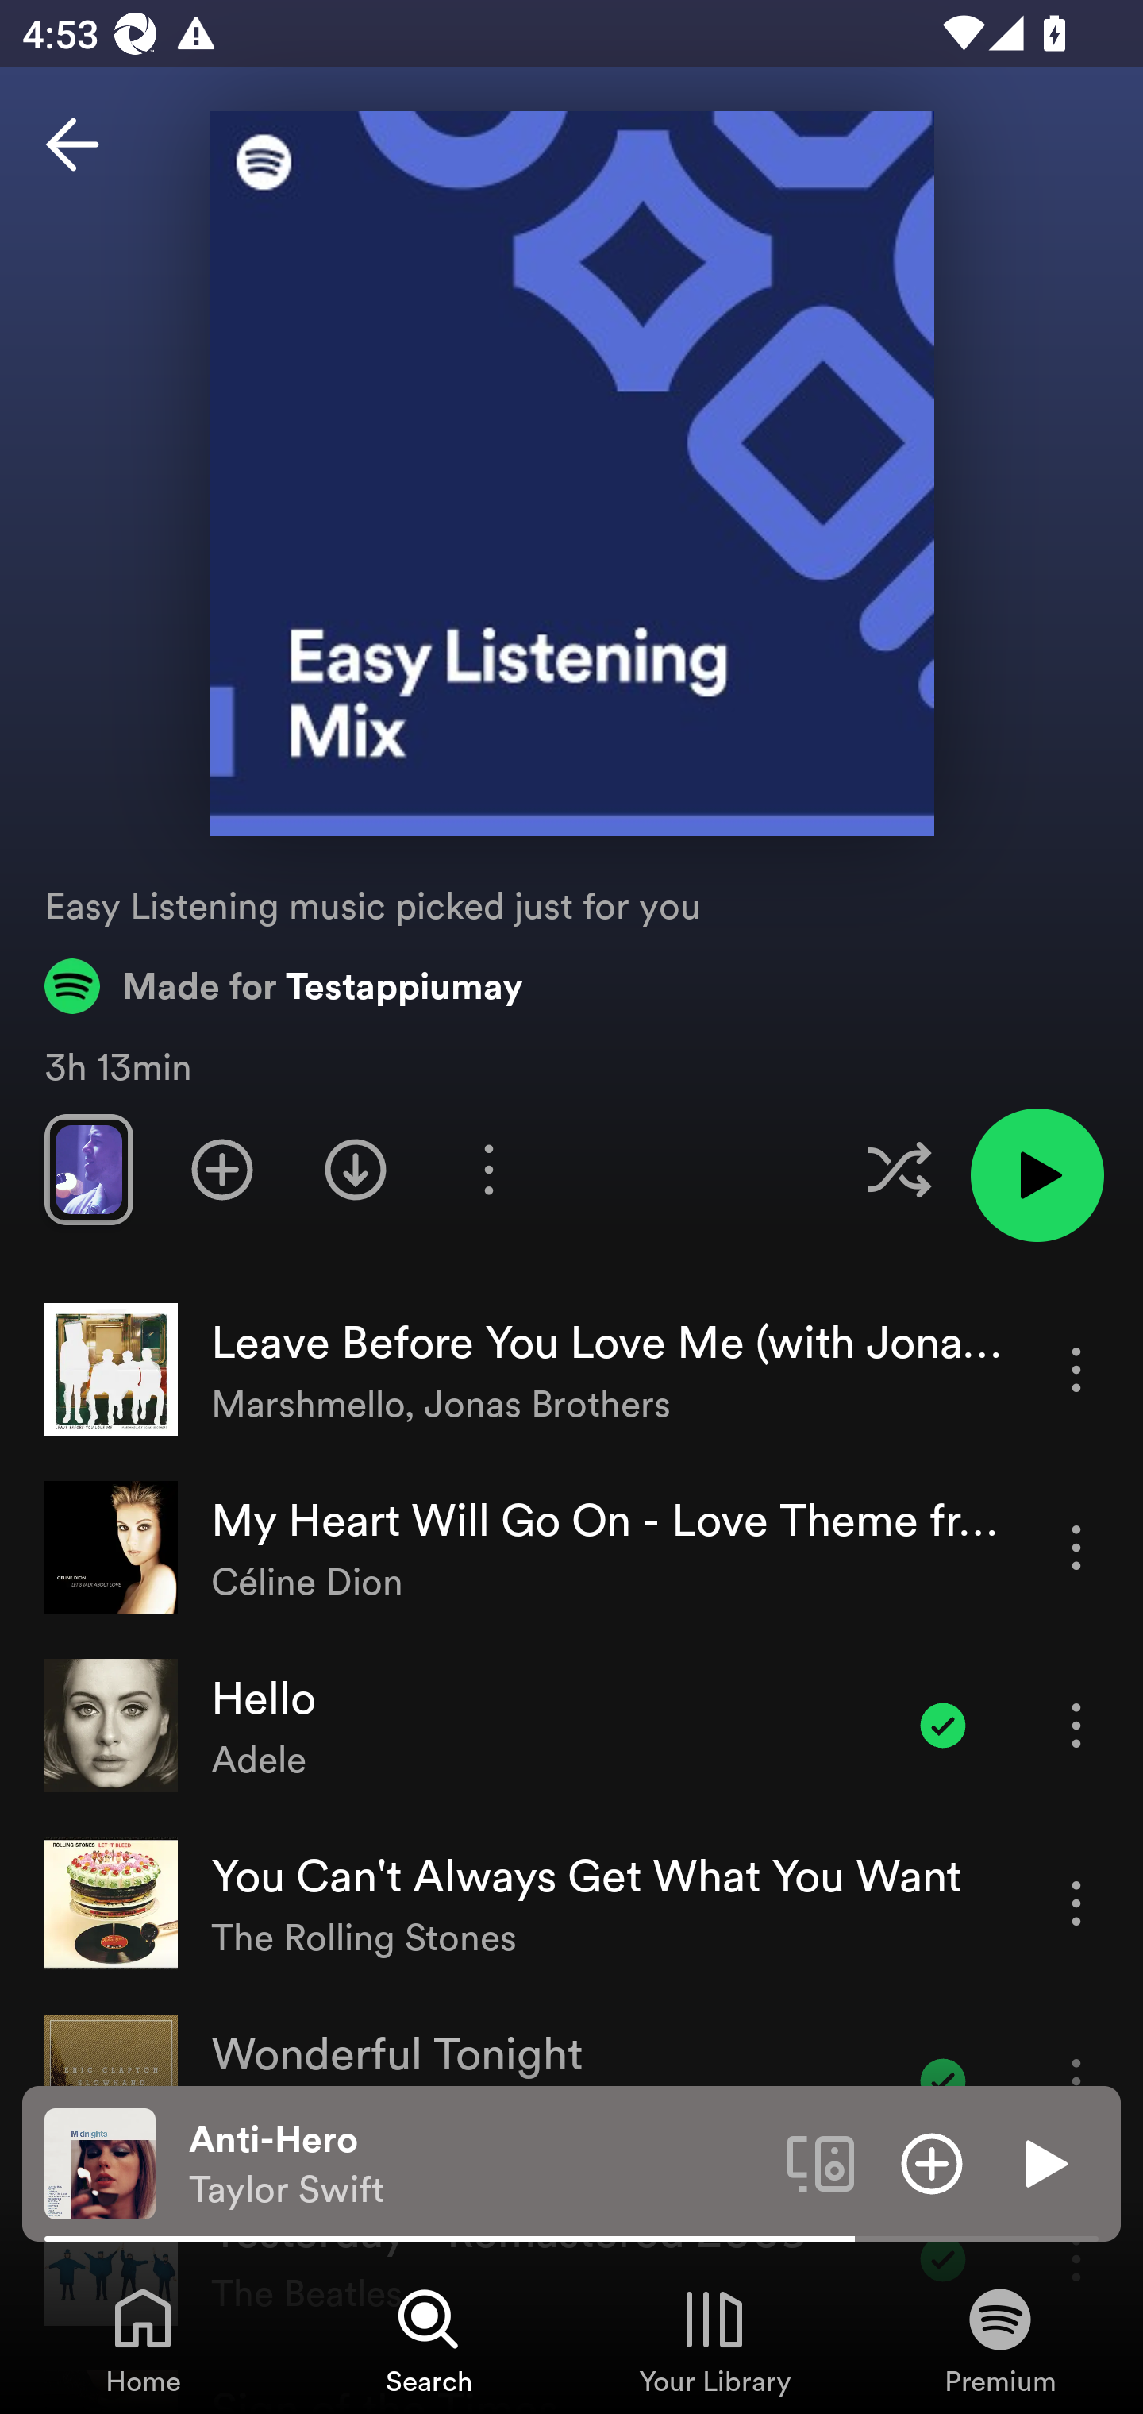 The height and width of the screenshot is (2414, 1143). I want to click on Hello Adele Item added More options for song Hello, so click(571, 1726).